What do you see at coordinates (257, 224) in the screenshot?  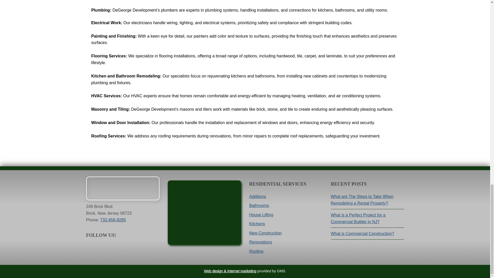 I see `Kitchens` at bounding box center [257, 224].